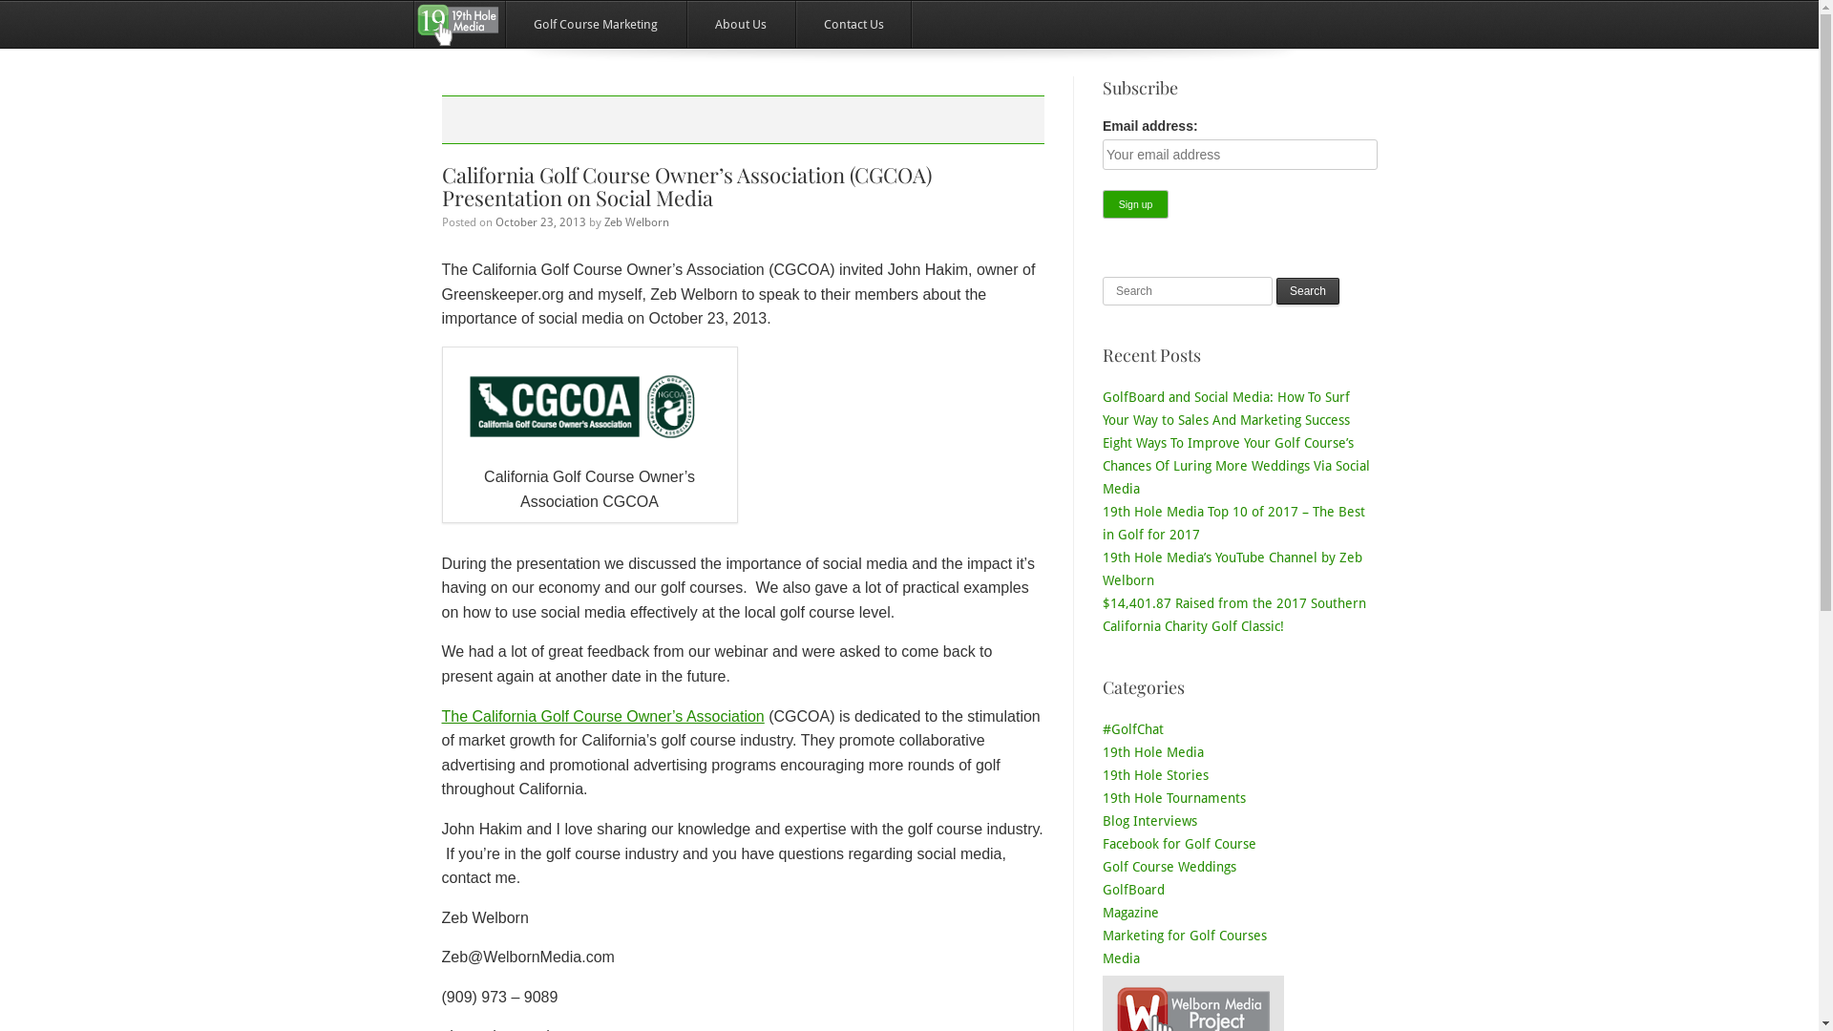 The width and height of the screenshot is (1833, 1031). What do you see at coordinates (1133, 729) in the screenshot?
I see `#GolfChat` at bounding box center [1133, 729].